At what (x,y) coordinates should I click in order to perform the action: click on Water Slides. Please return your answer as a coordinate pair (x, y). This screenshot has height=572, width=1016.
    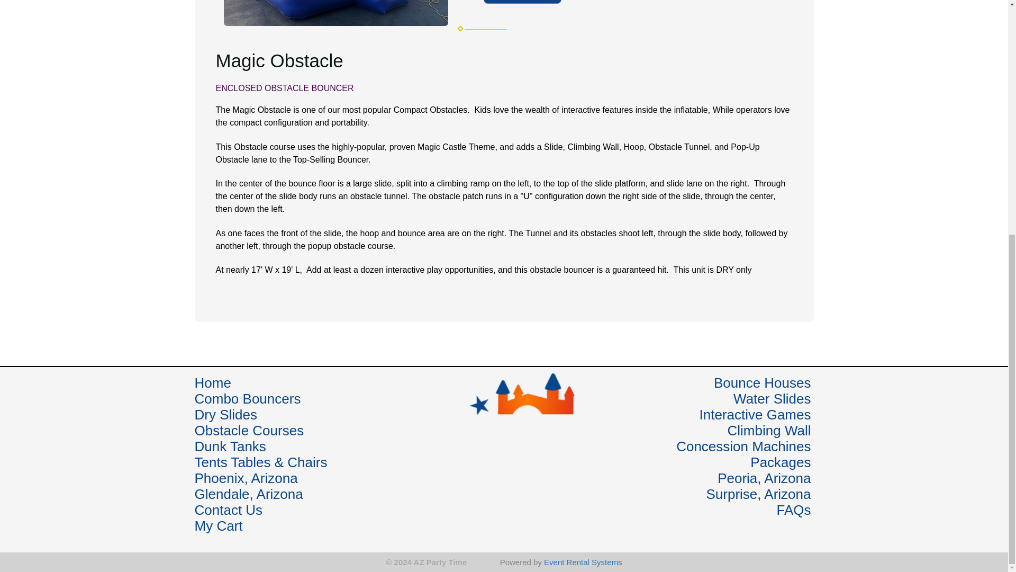
    Looking at the image, I should click on (772, 398).